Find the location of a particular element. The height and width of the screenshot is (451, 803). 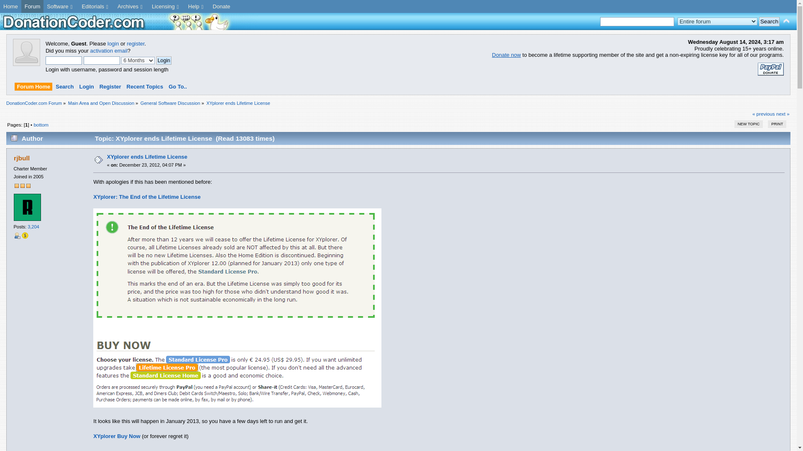

Donate to Member is located at coordinates (25, 236).